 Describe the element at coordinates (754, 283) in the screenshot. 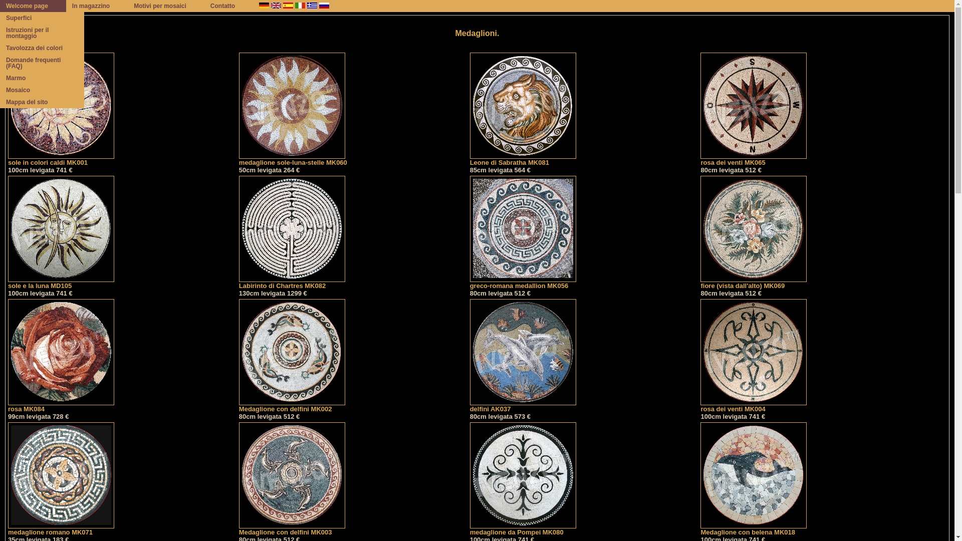

I see `fiore (vista dall'alto) MK069` at that location.